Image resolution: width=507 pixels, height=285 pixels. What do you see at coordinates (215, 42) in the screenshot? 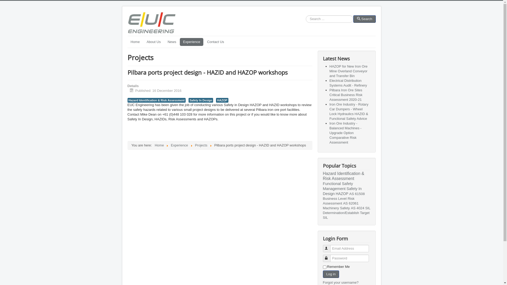
I see `Contact Us` at bounding box center [215, 42].